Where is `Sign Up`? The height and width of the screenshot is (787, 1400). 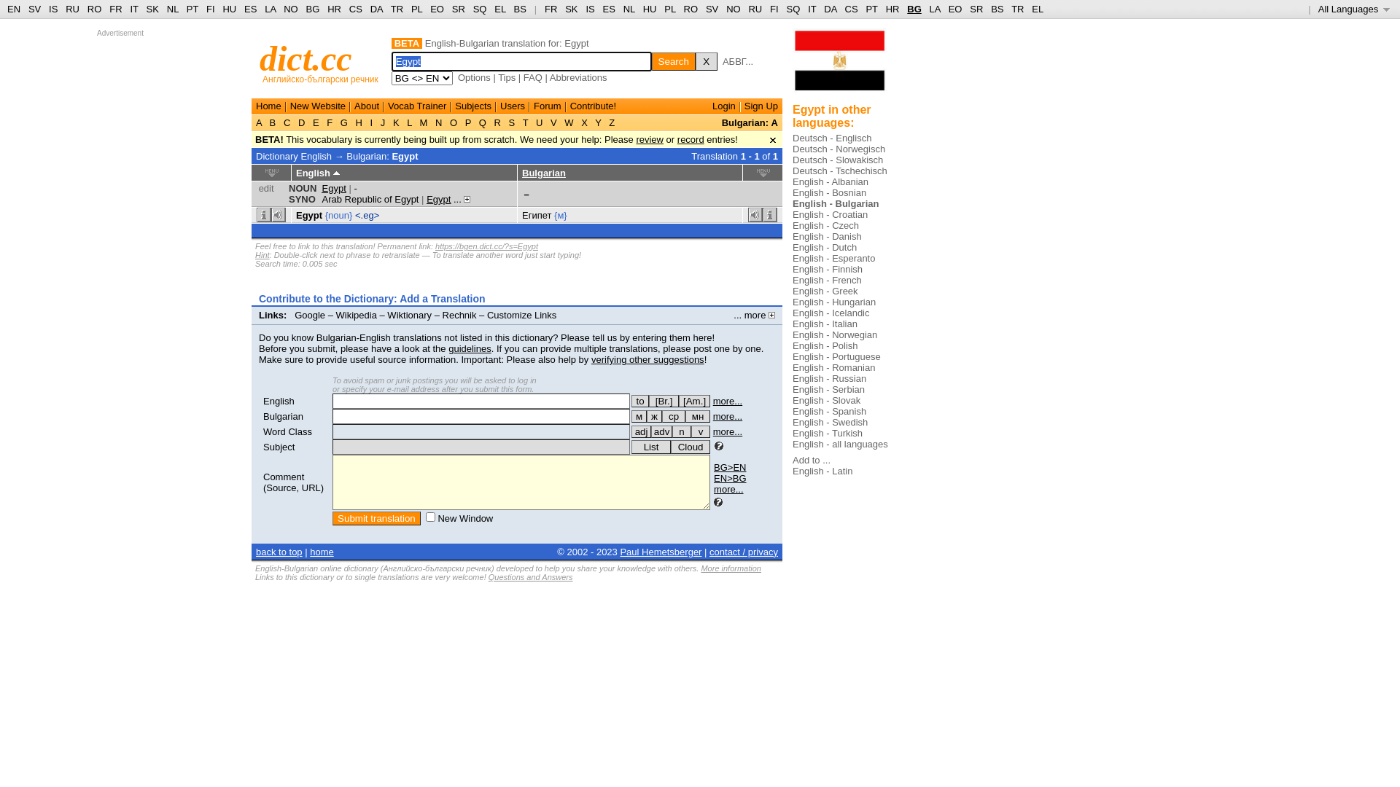 Sign Up is located at coordinates (761, 106).